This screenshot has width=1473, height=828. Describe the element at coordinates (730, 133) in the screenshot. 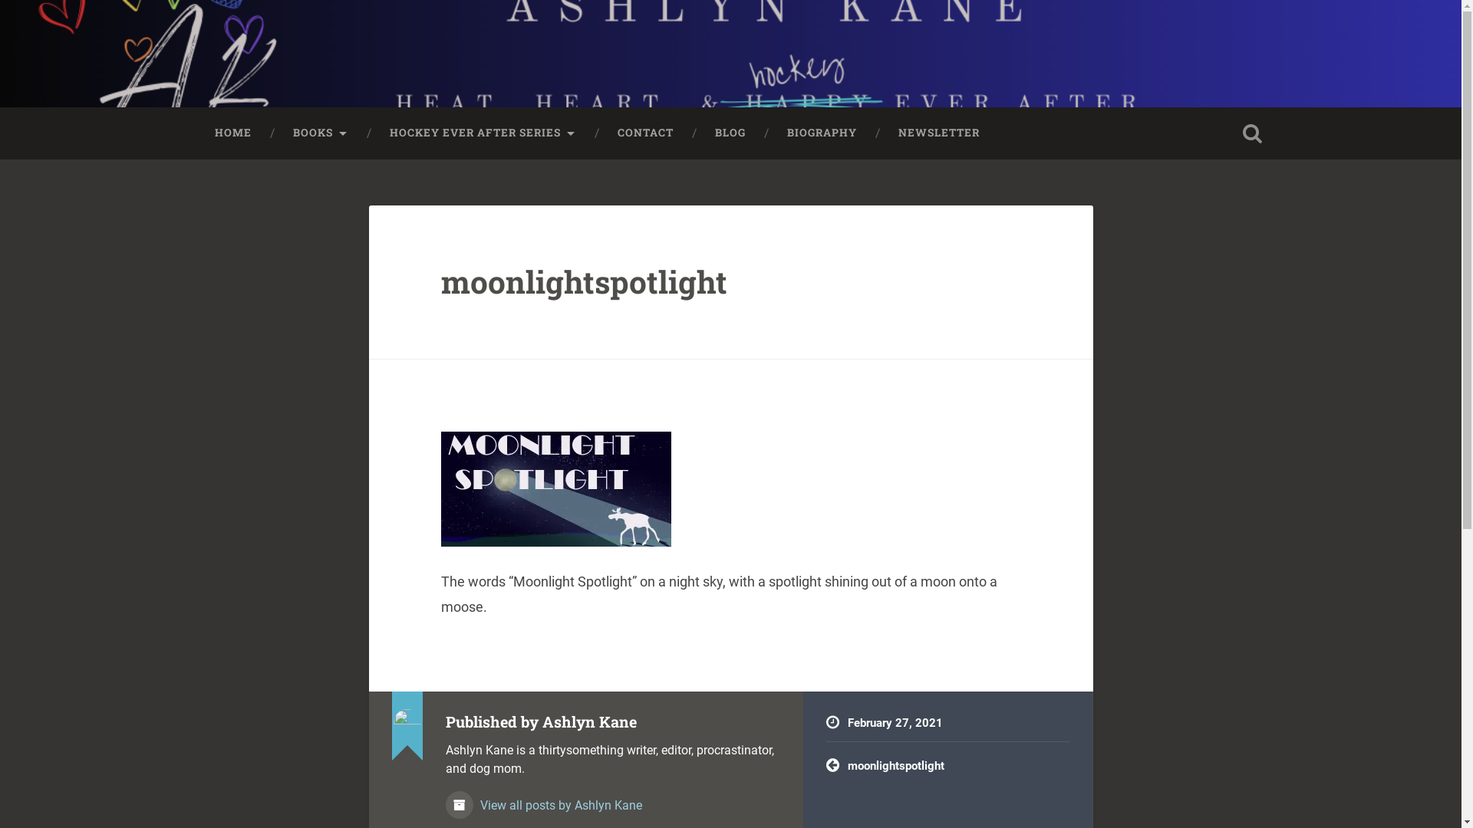

I see `BLOG` at that location.